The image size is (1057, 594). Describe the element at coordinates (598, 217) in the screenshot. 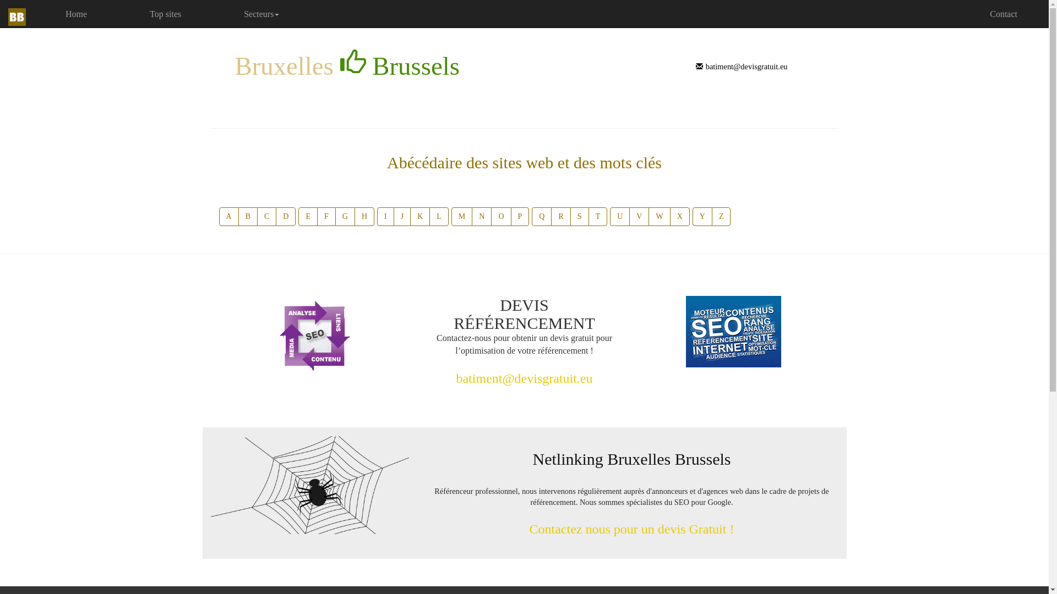

I see `T` at that location.